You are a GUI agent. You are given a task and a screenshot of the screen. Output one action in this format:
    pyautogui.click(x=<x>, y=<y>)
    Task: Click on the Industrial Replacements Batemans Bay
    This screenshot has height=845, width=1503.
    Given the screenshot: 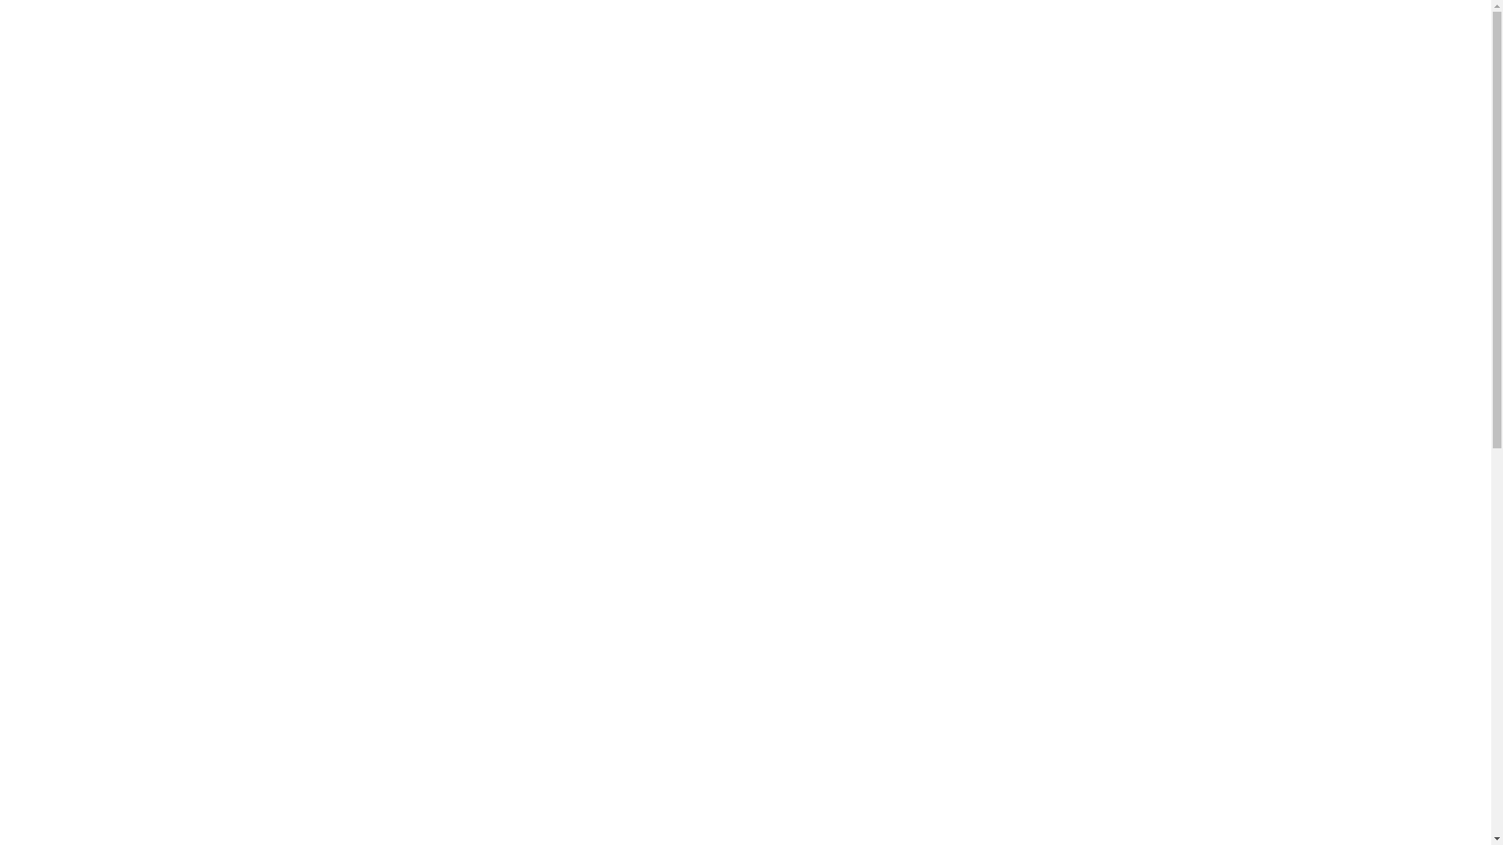 What is the action you would take?
    pyautogui.click(x=330, y=757)
    